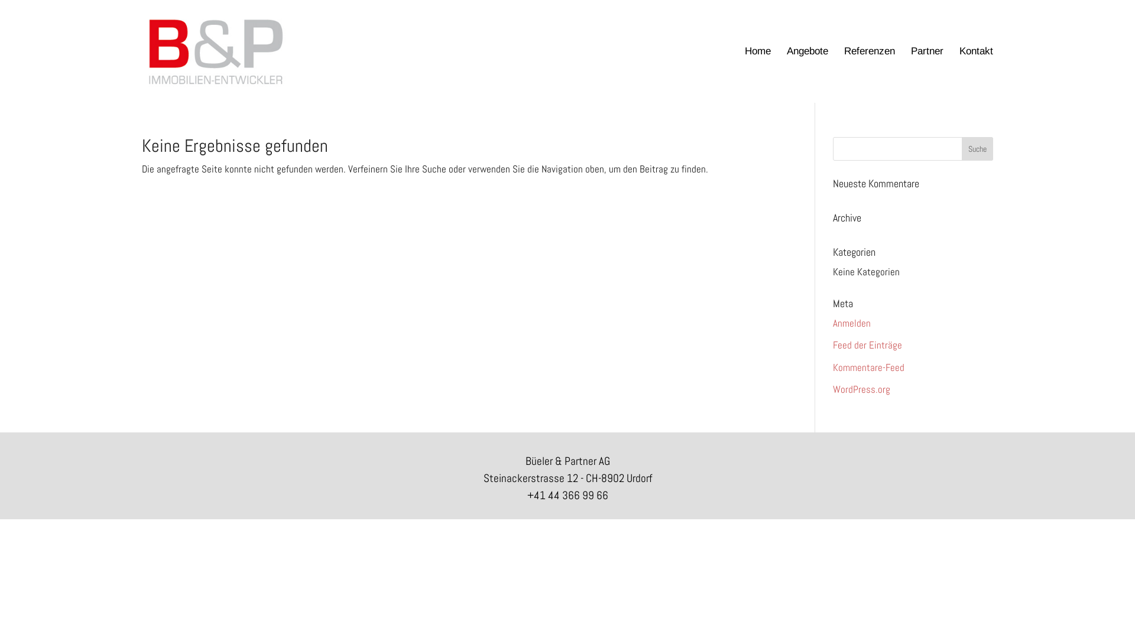 This screenshot has width=1135, height=638. I want to click on Angebote, so click(808, 75).